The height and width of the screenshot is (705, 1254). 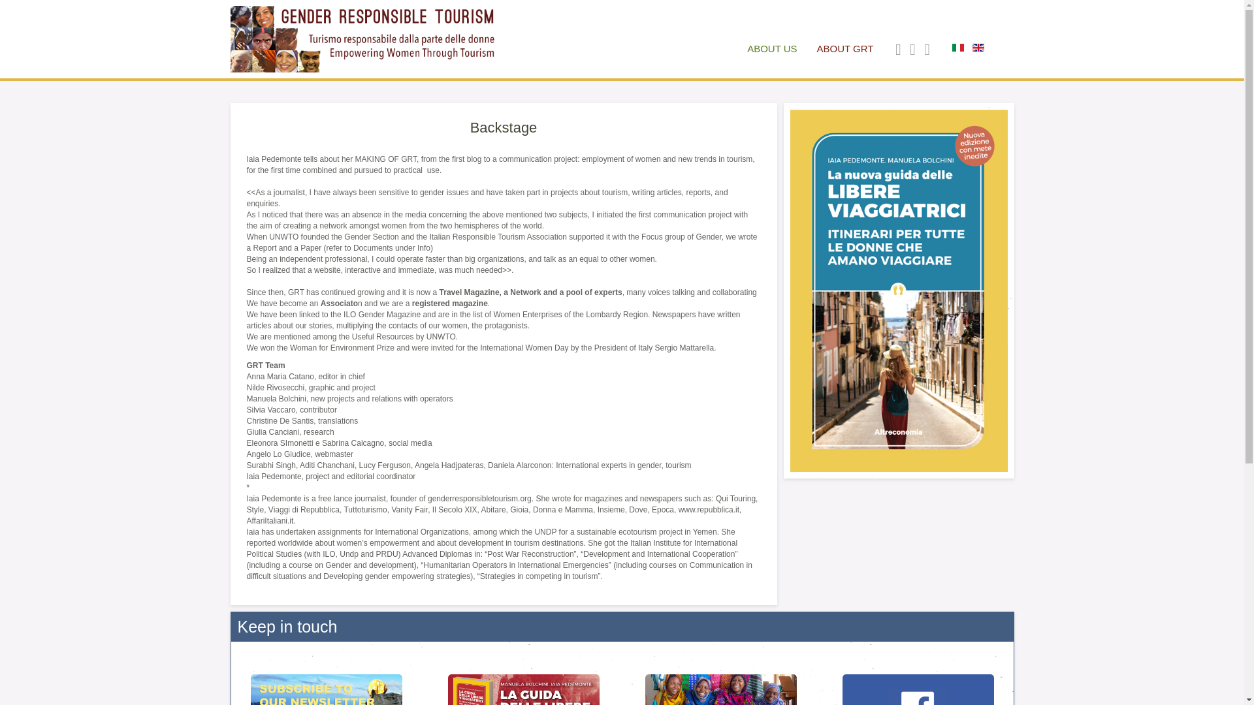 I want to click on Facebook, so click(x=918, y=676).